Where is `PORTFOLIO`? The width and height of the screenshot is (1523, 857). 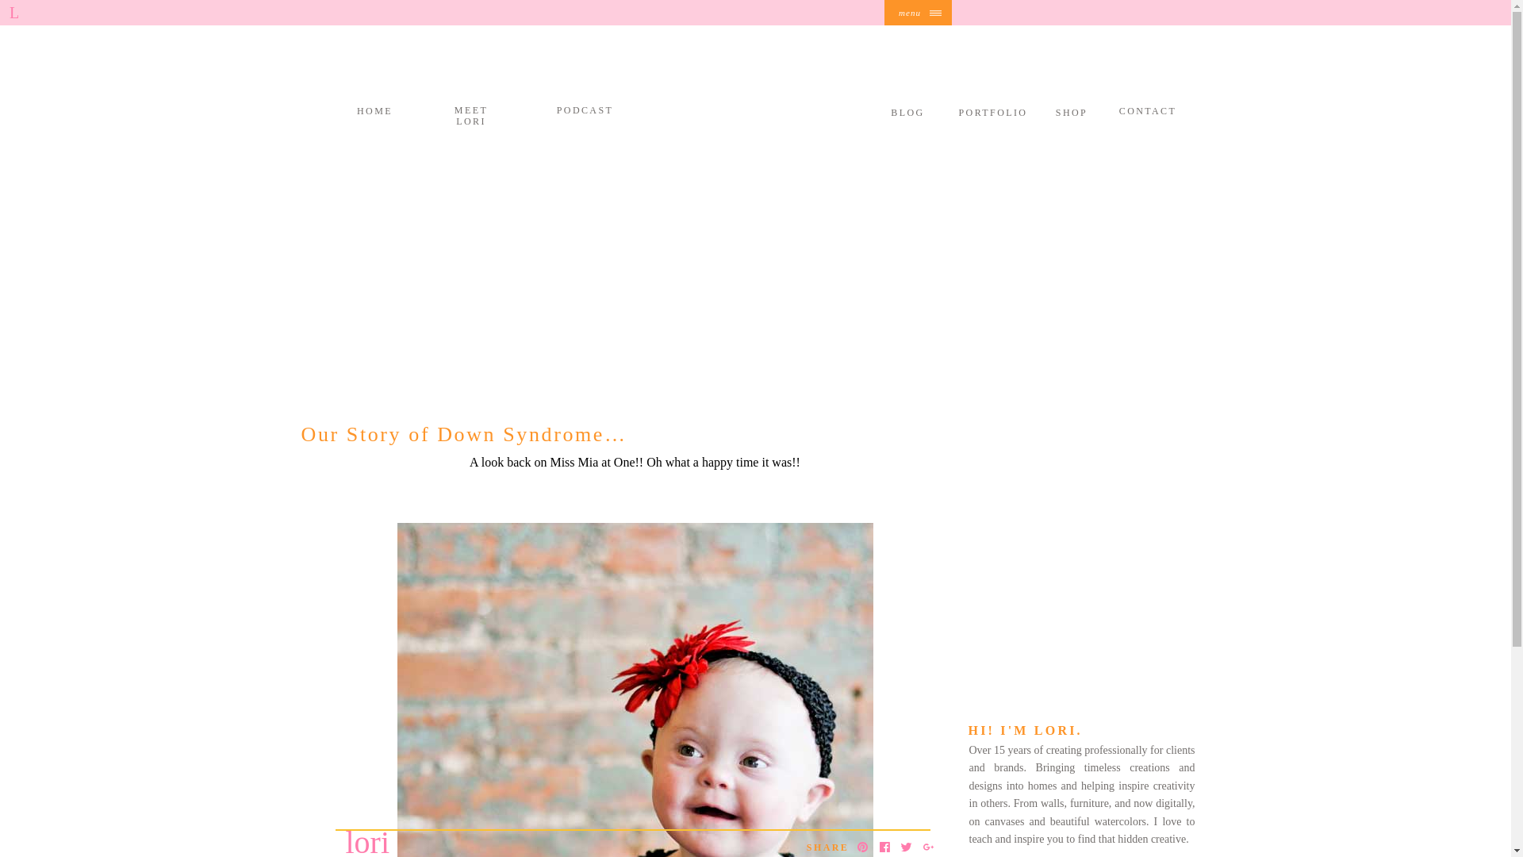
PORTFOLIO is located at coordinates (992, 113).